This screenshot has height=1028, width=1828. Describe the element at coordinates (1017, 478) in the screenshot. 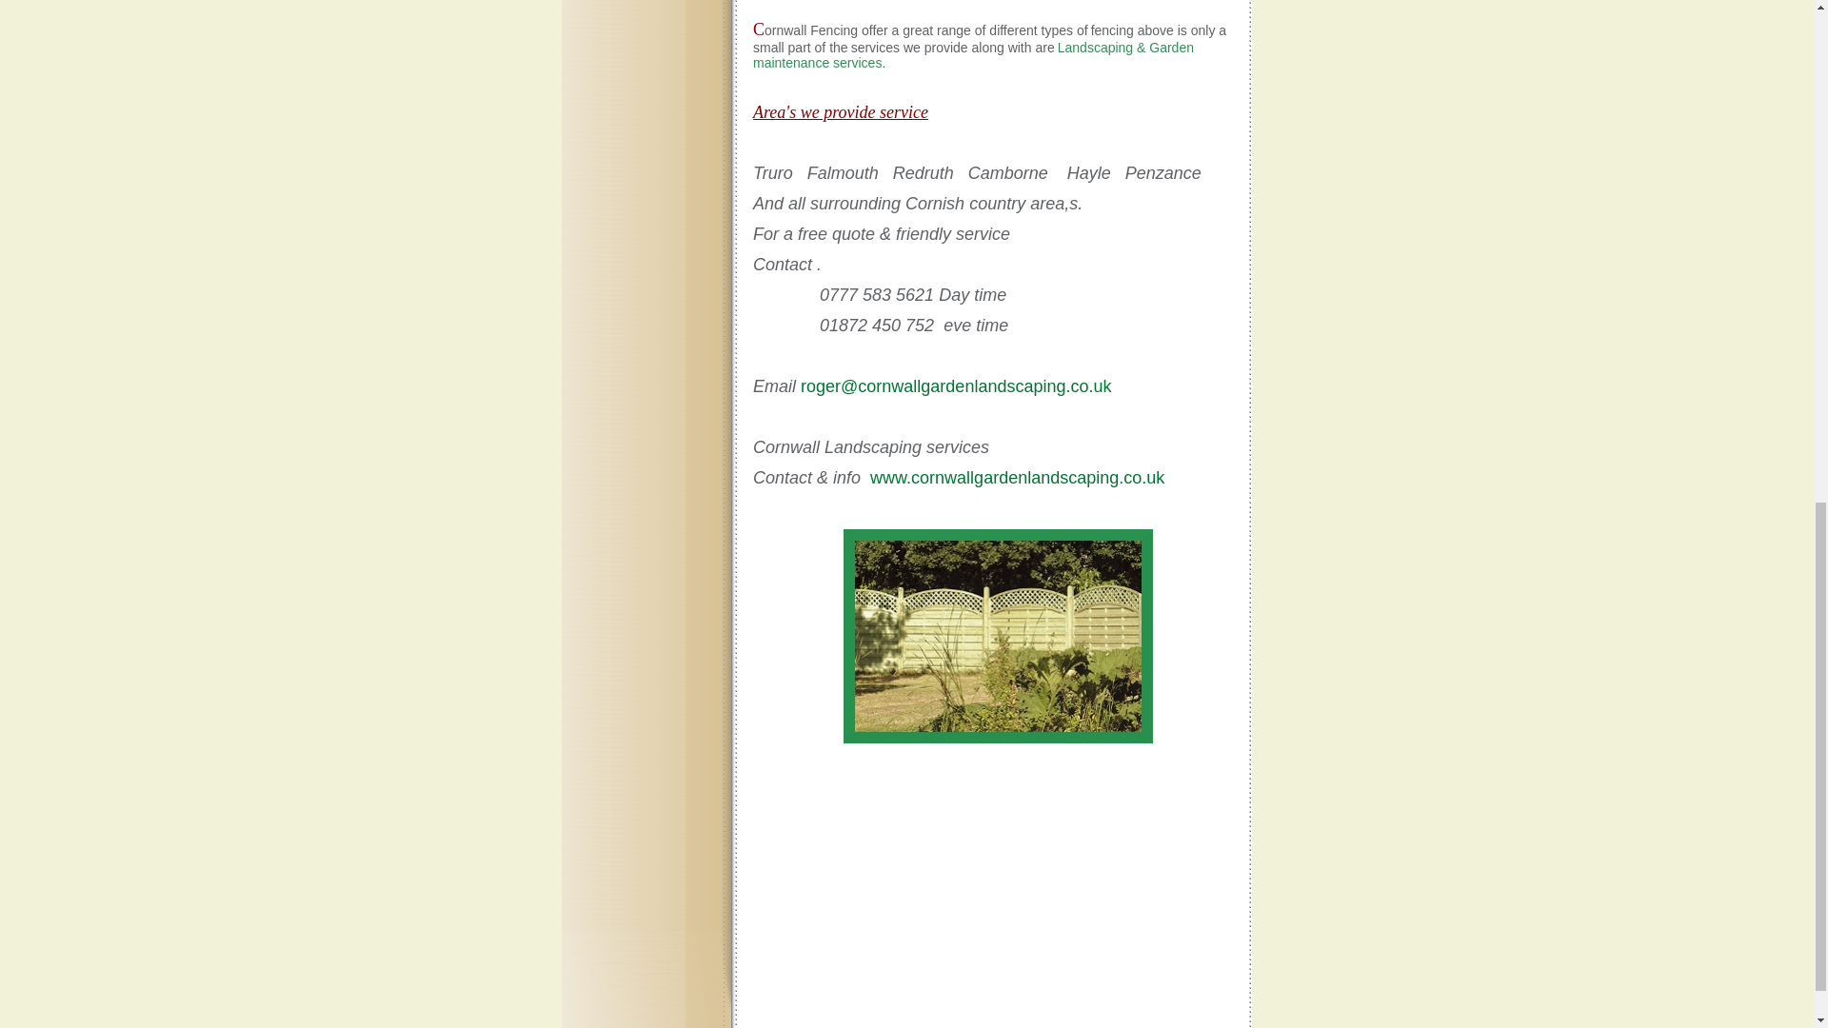

I see `www.cornwallgardenlandscaping.co.uk` at that location.